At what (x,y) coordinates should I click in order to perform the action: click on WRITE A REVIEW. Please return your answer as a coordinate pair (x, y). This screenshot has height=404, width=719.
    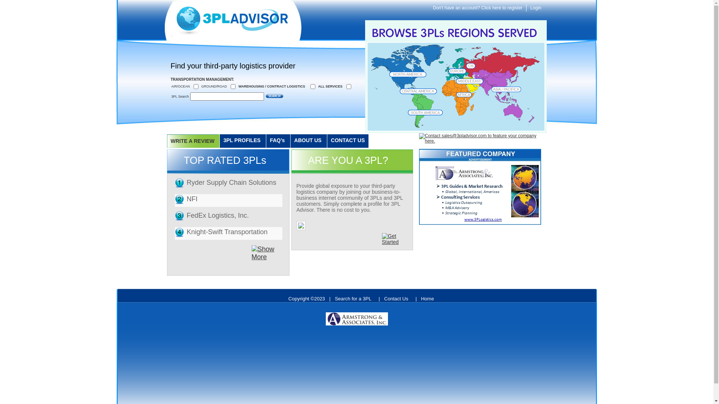
    Looking at the image, I should click on (192, 141).